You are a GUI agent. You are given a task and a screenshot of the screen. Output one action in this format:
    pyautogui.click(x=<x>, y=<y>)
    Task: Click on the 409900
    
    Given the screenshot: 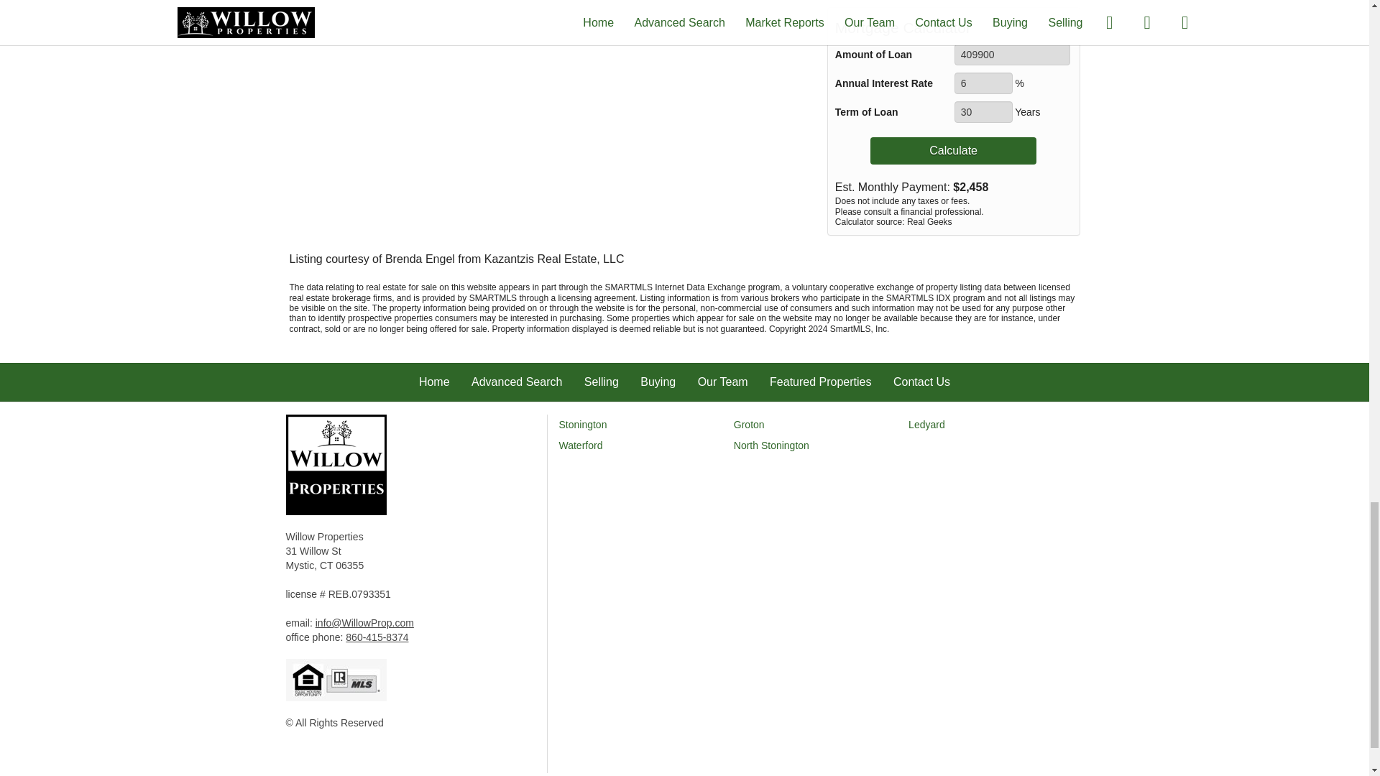 What is the action you would take?
    pyautogui.click(x=1012, y=54)
    